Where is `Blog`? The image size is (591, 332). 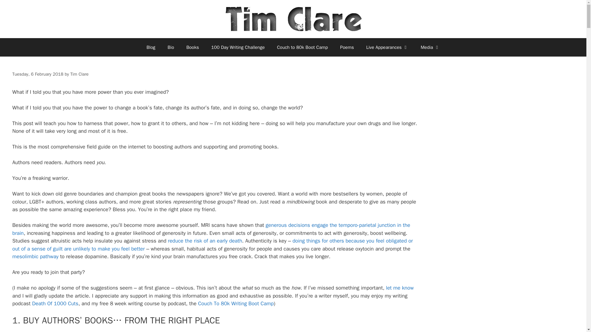
Blog is located at coordinates (151, 47).